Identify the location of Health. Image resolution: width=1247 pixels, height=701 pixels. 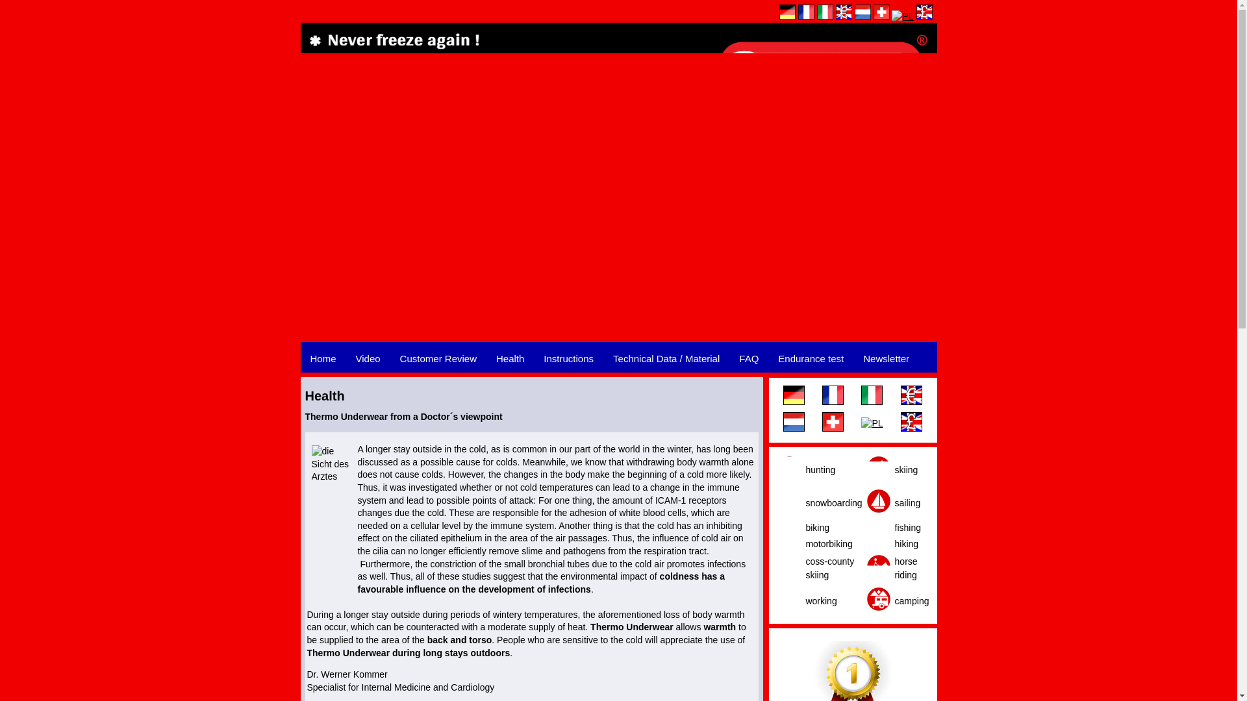
(509, 358).